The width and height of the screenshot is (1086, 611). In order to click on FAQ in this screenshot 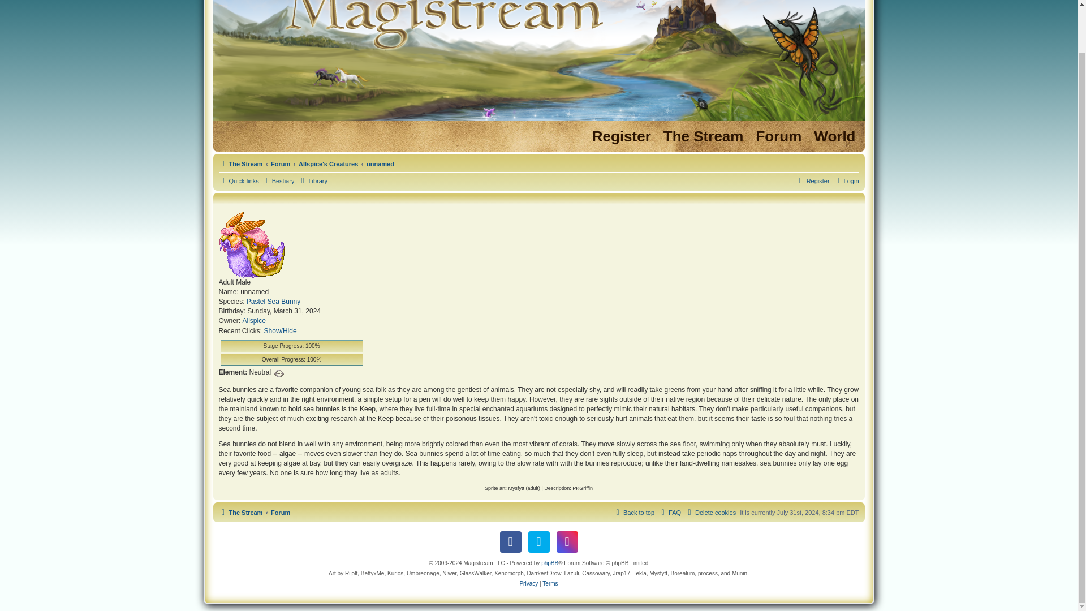, I will do `click(669, 513)`.